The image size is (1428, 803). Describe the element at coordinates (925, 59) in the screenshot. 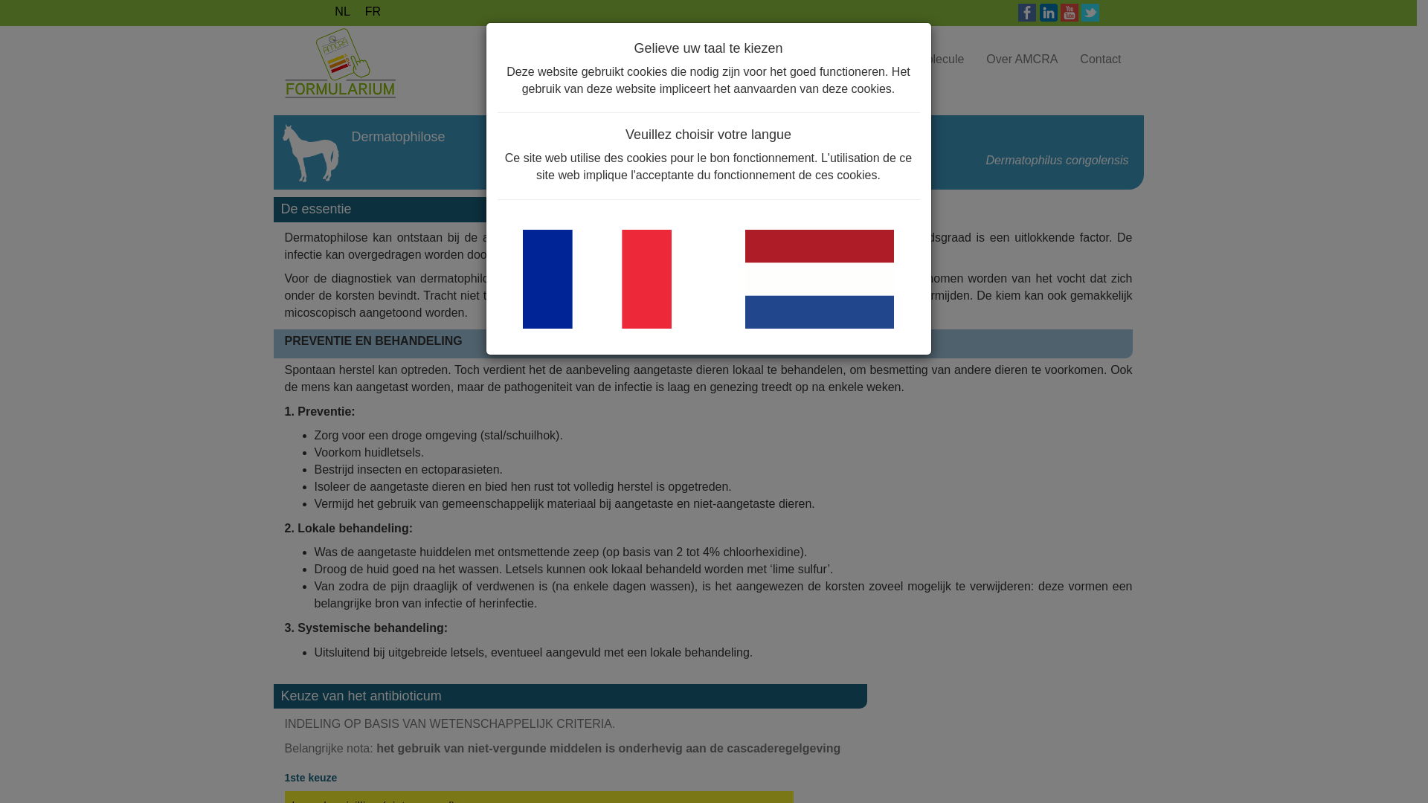

I see `Zoek molecule` at that location.